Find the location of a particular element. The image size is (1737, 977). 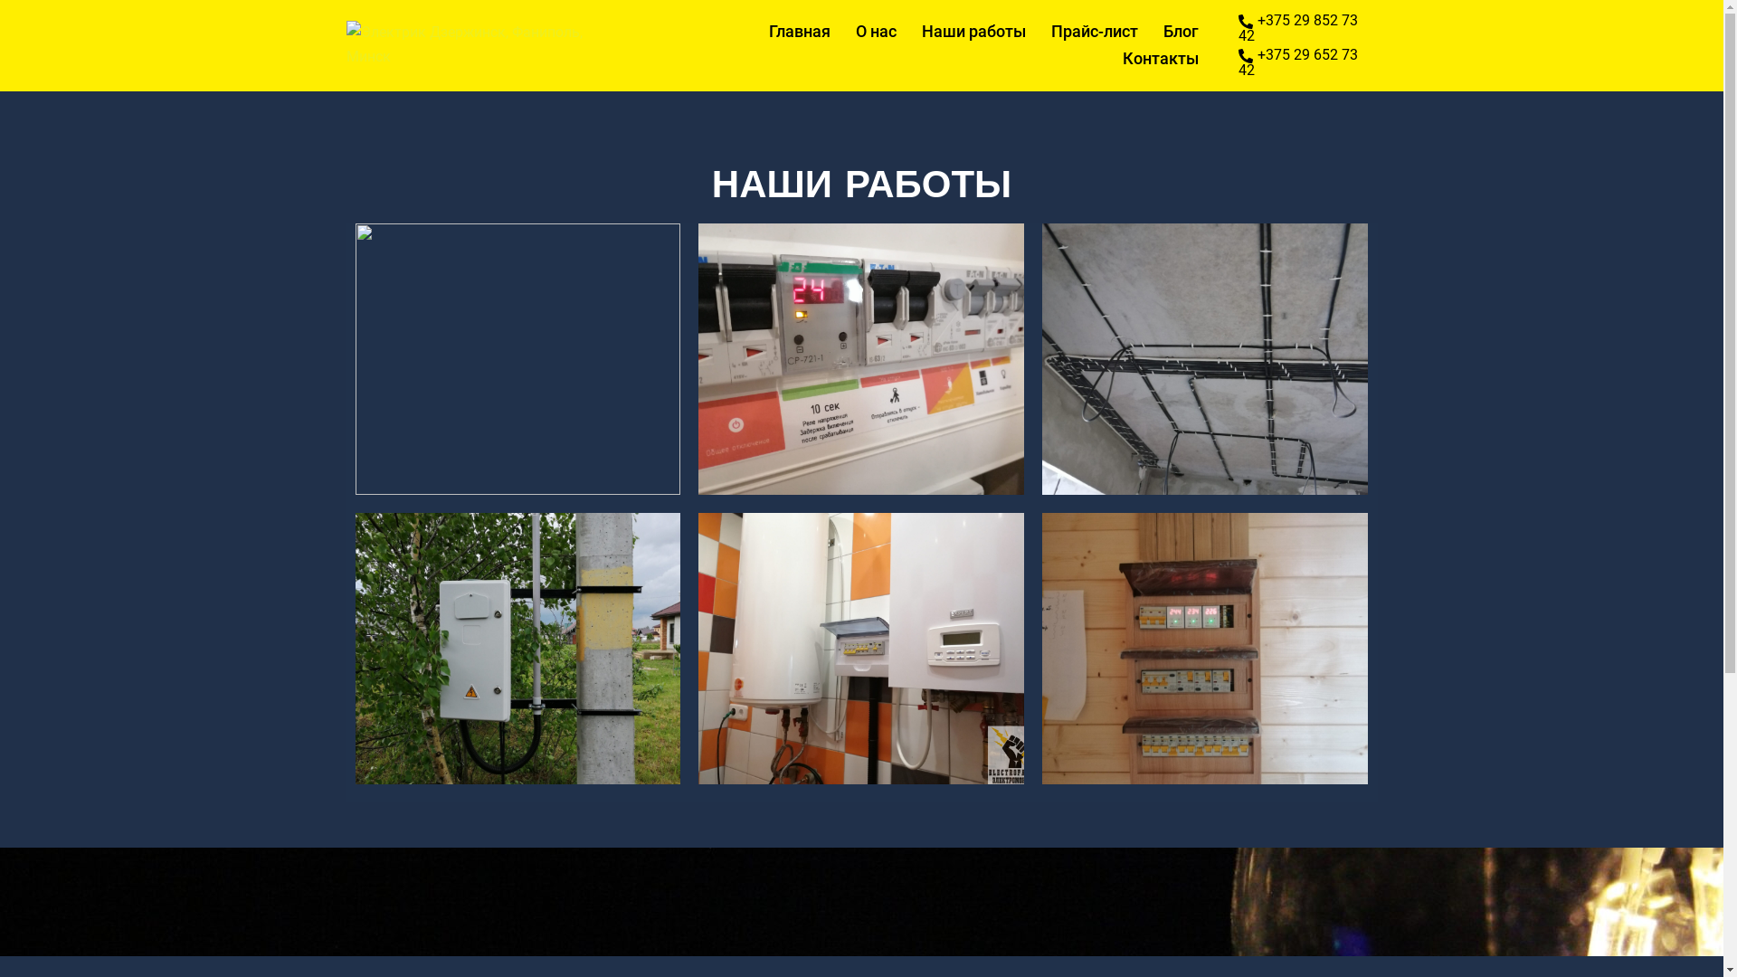

+375 29 652 73 42 is located at coordinates (1308, 63).